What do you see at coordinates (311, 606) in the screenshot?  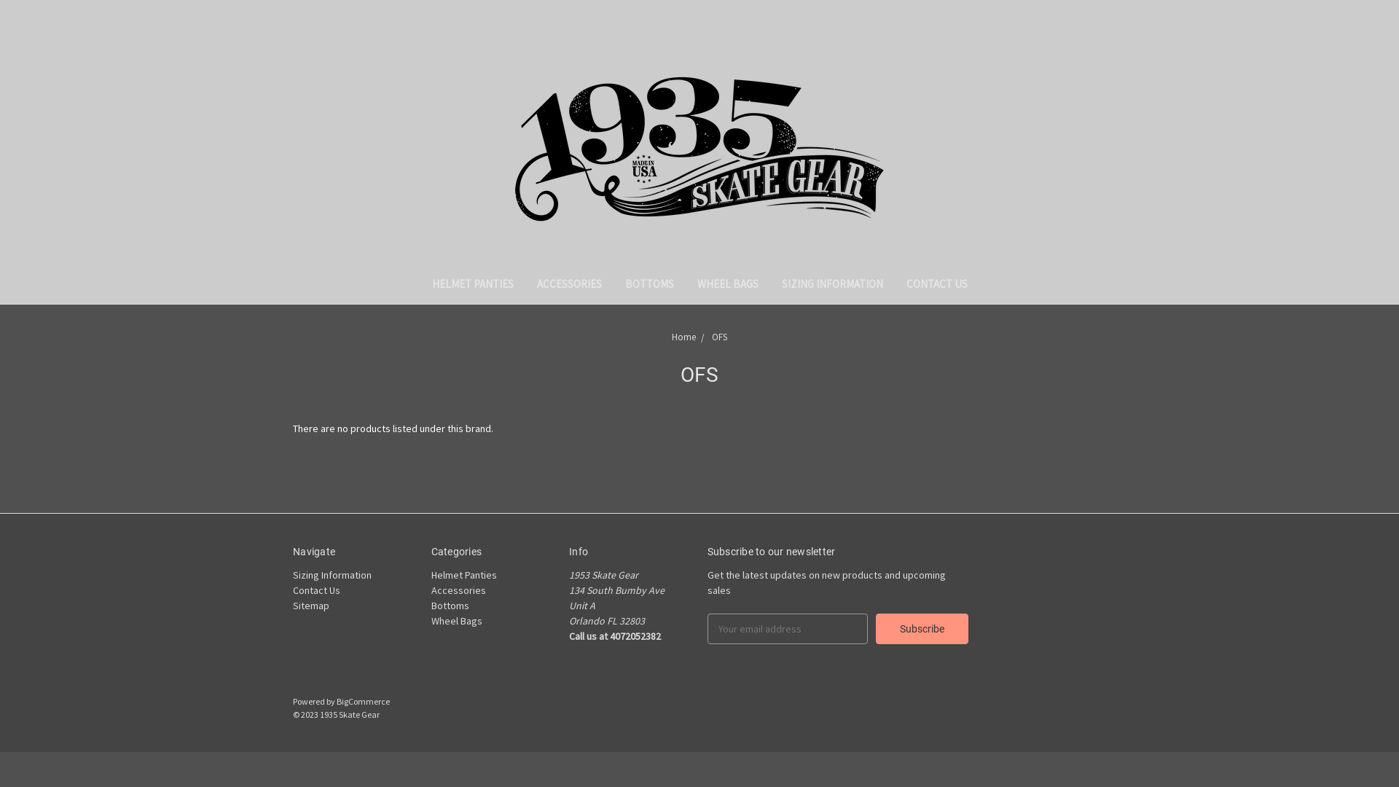 I see `Sitemap` at bounding box center [311, 606].